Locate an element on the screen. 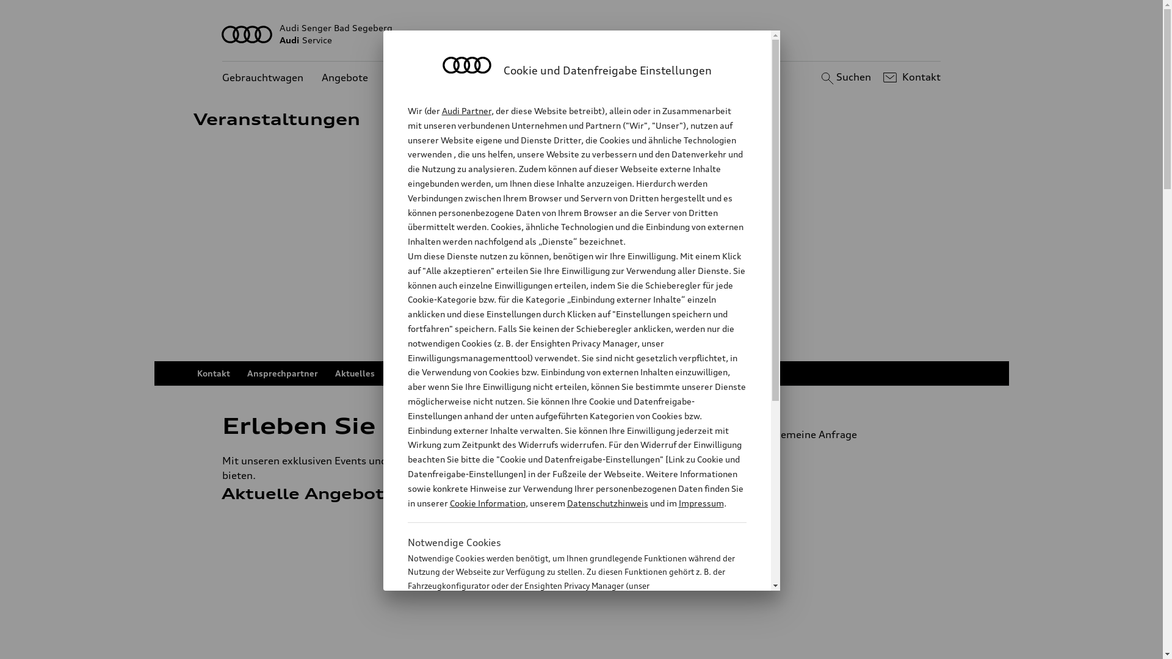 The width and height of the screenshot is (1172, 659). Suchen is located at coordinates (845, 77).